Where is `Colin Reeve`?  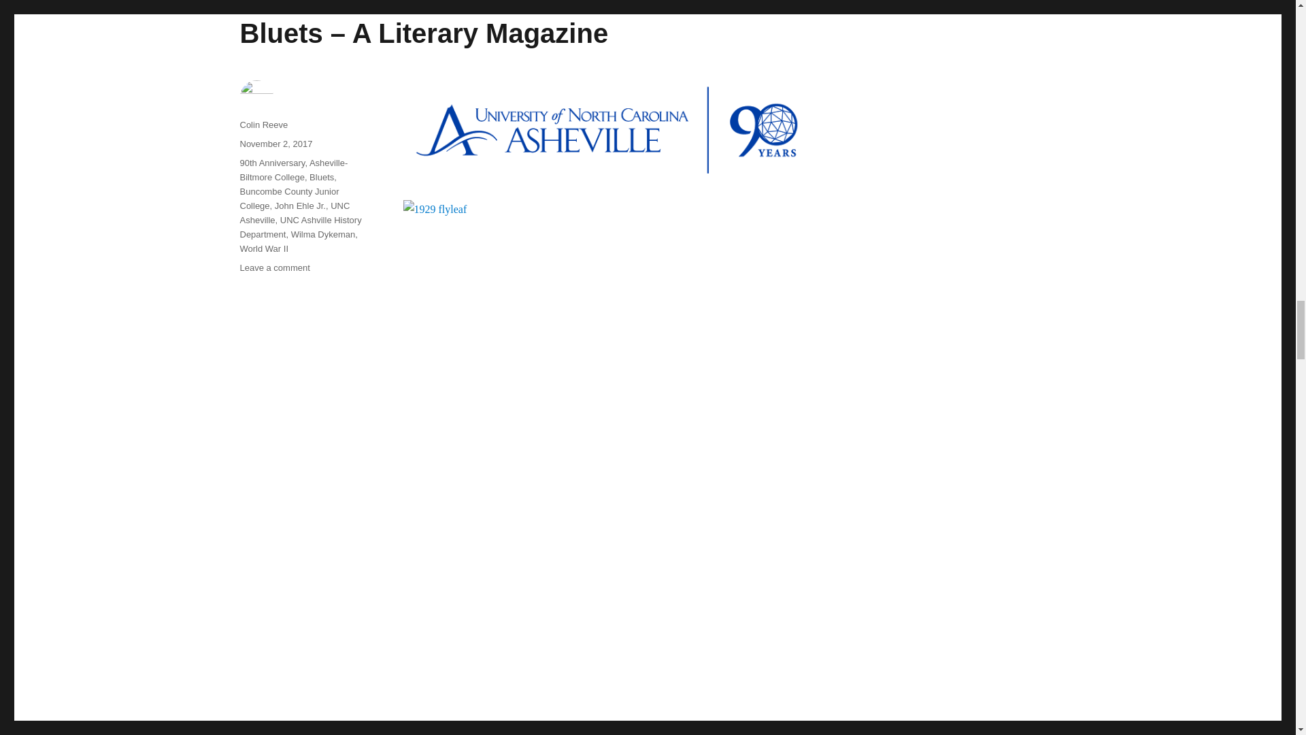
Colin Reeve is located at coordinates (263, 125).